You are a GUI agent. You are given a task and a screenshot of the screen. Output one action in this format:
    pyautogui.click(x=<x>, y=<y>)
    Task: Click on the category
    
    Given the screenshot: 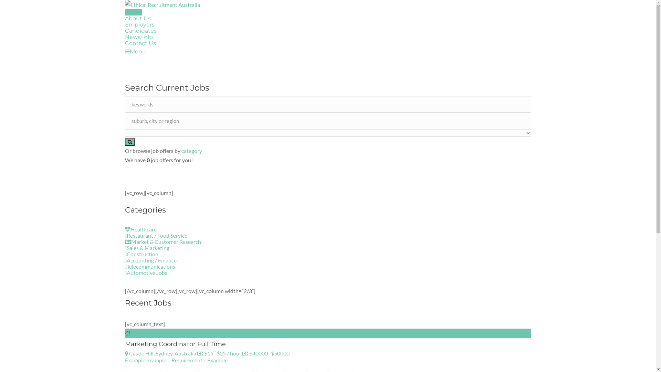 What is the action you would take?
    pyautogui.click(x=191, y=151)
    